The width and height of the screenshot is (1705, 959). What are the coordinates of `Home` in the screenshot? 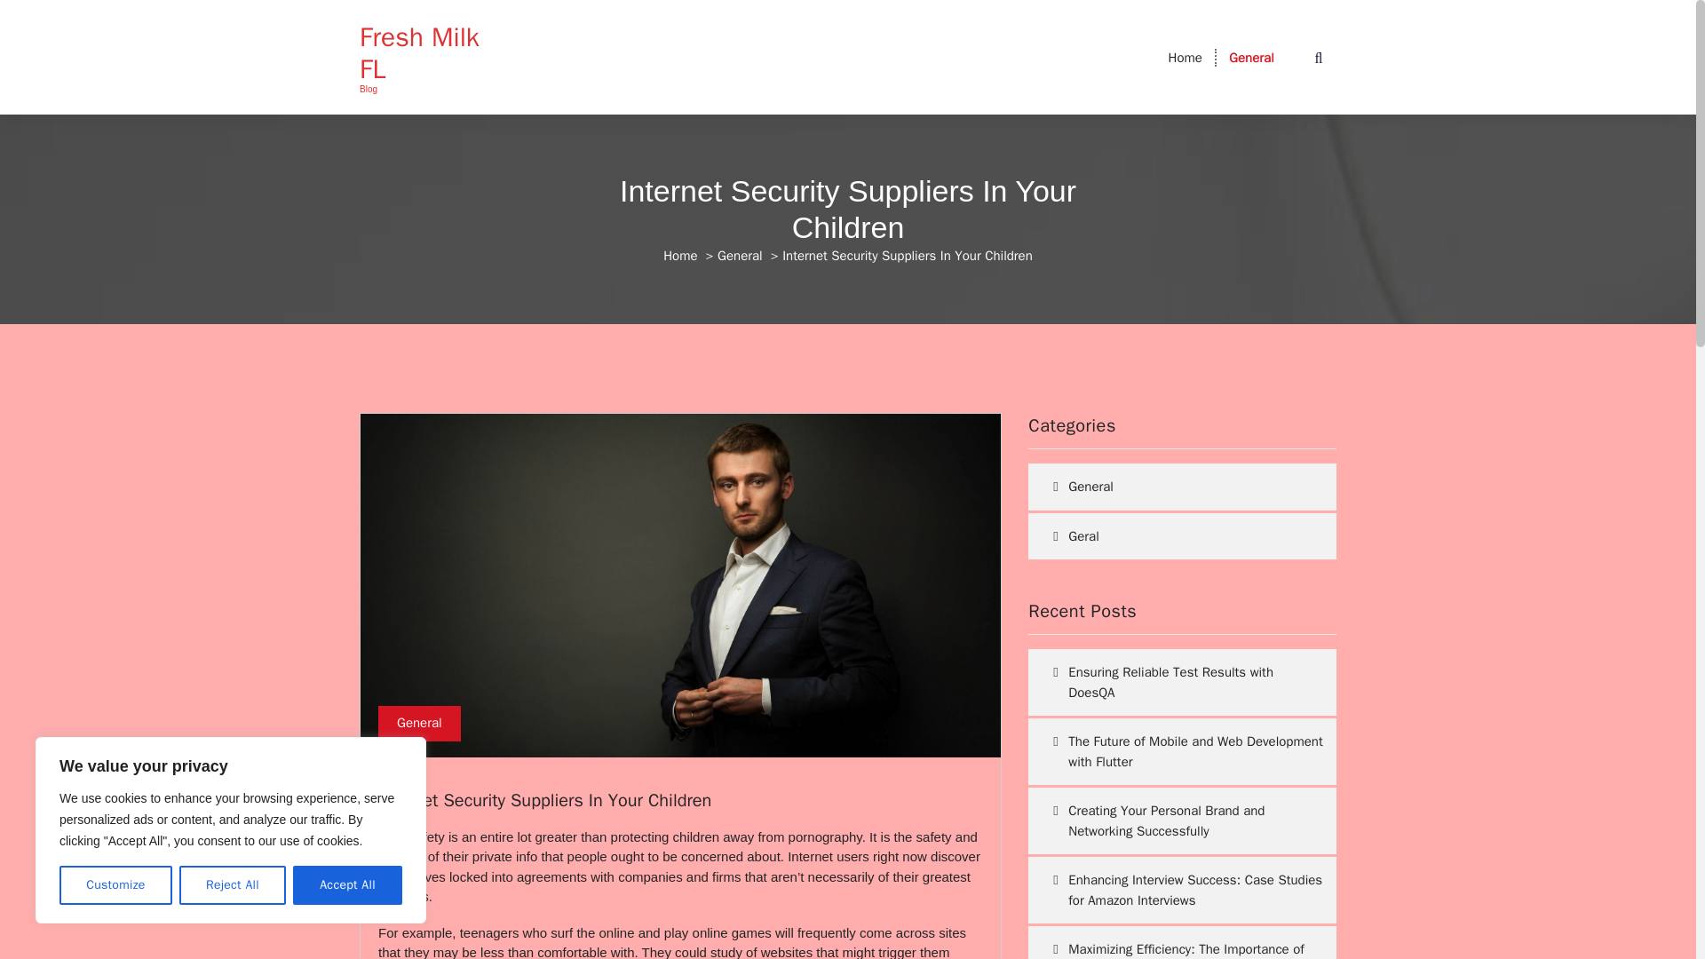 It's located at (680, 256).